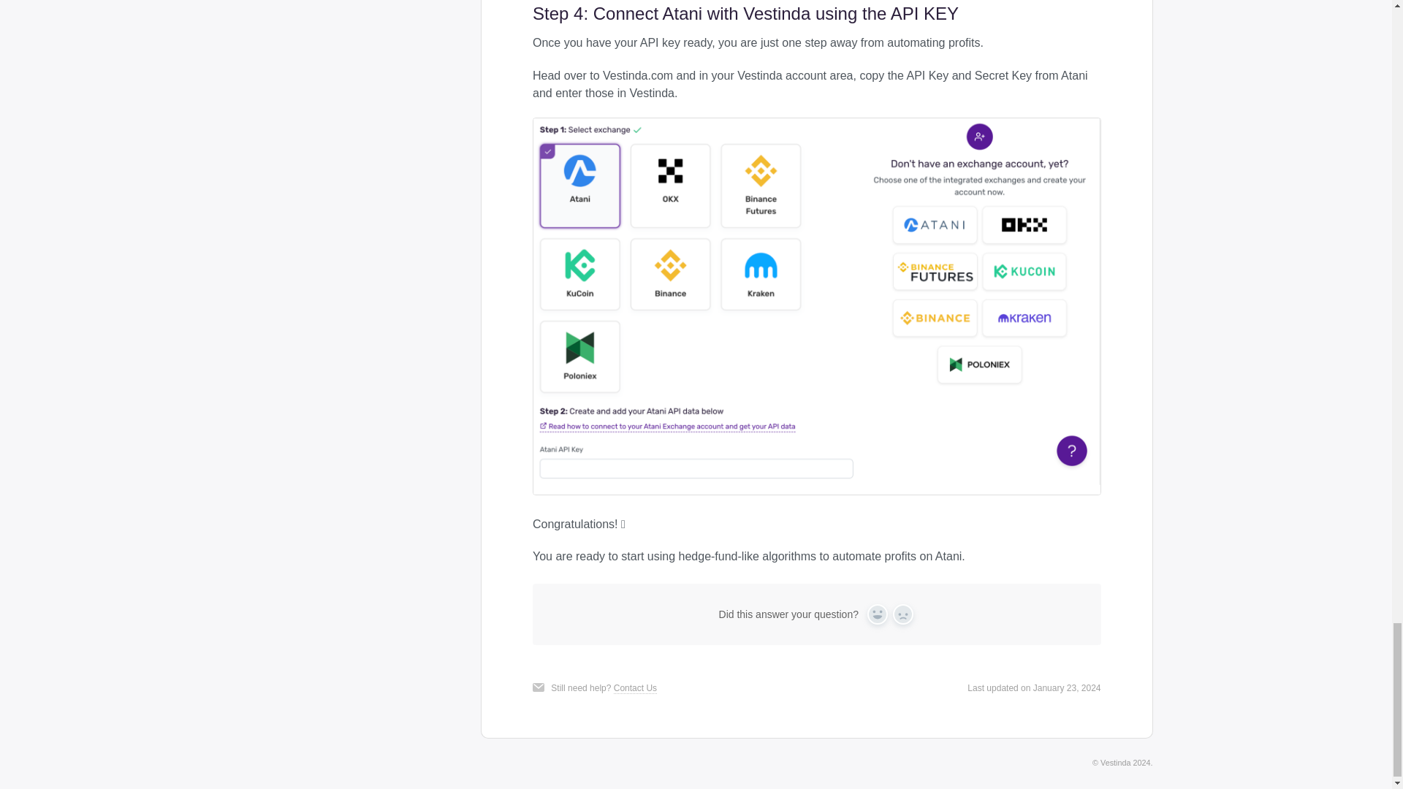 This screenshot has width=1403, height=789. Describe the element at coordinates (1115, 762) in the screenshot. I see `Vestinda` at that location.